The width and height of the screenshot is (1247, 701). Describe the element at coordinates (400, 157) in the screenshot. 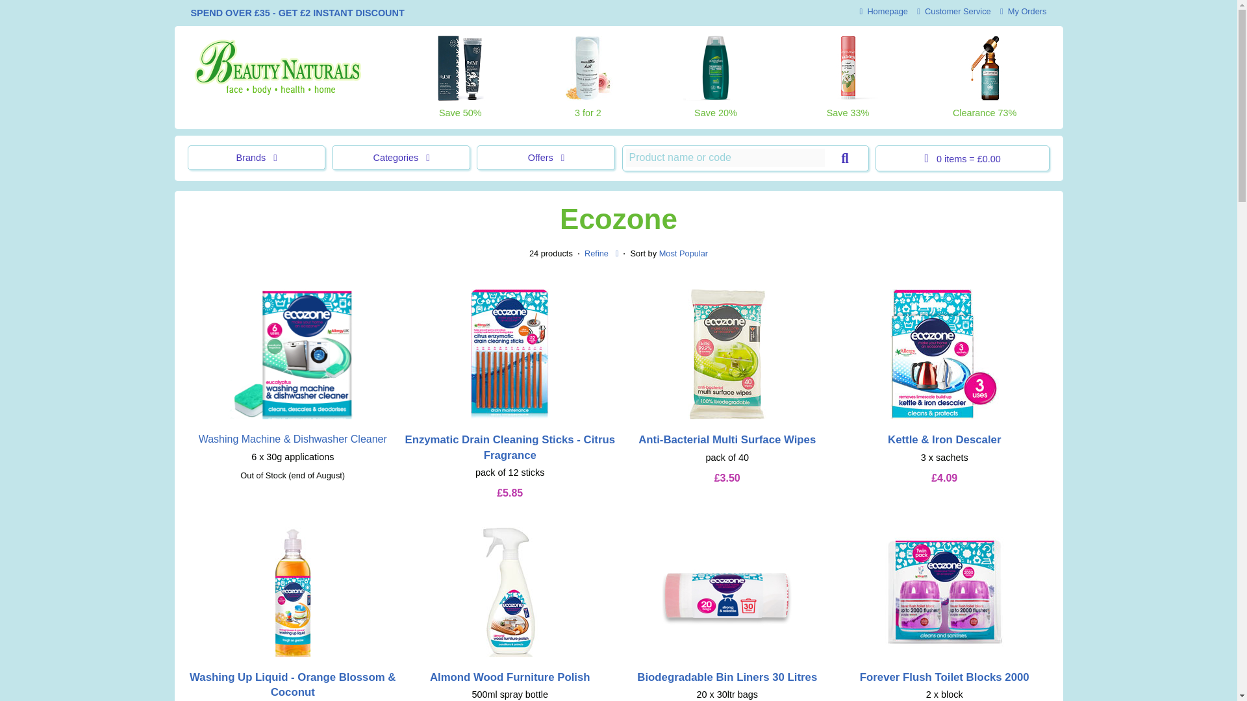

I see `Categories   ` at that location.